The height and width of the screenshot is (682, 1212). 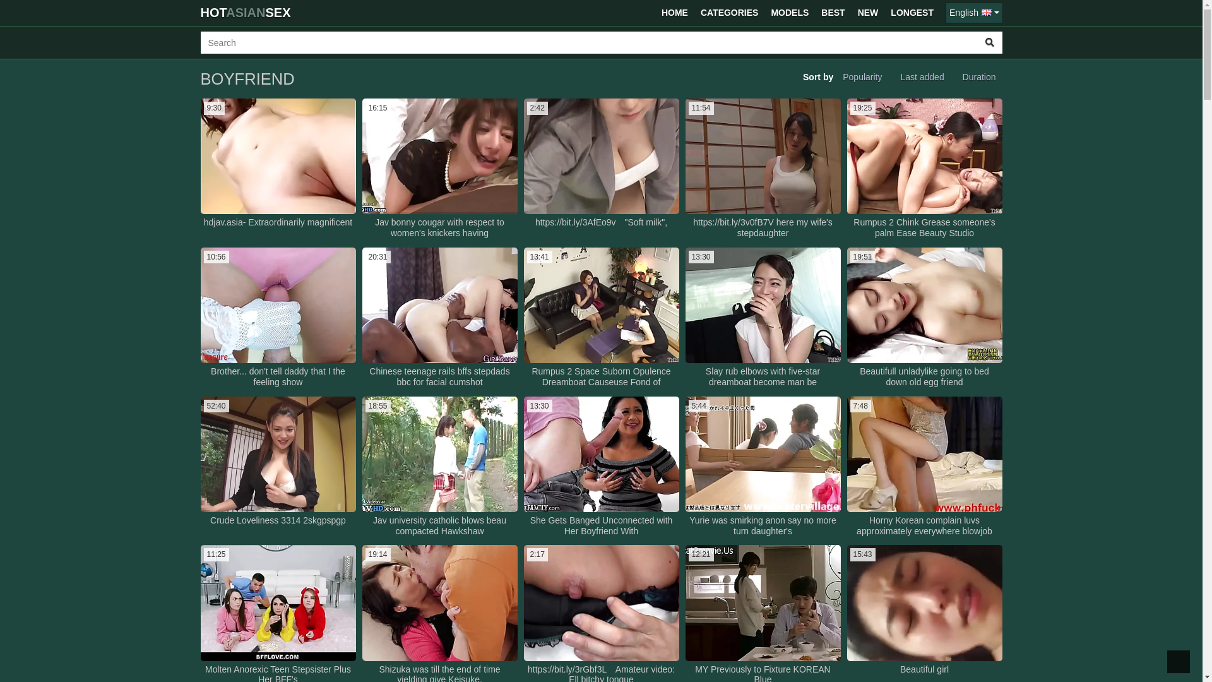 What do you see at coordinates (439, 526) in the screenshot?
I see `Jav university catholic blows beau compacted Hawkshaw` at bounding box center [439, 526].